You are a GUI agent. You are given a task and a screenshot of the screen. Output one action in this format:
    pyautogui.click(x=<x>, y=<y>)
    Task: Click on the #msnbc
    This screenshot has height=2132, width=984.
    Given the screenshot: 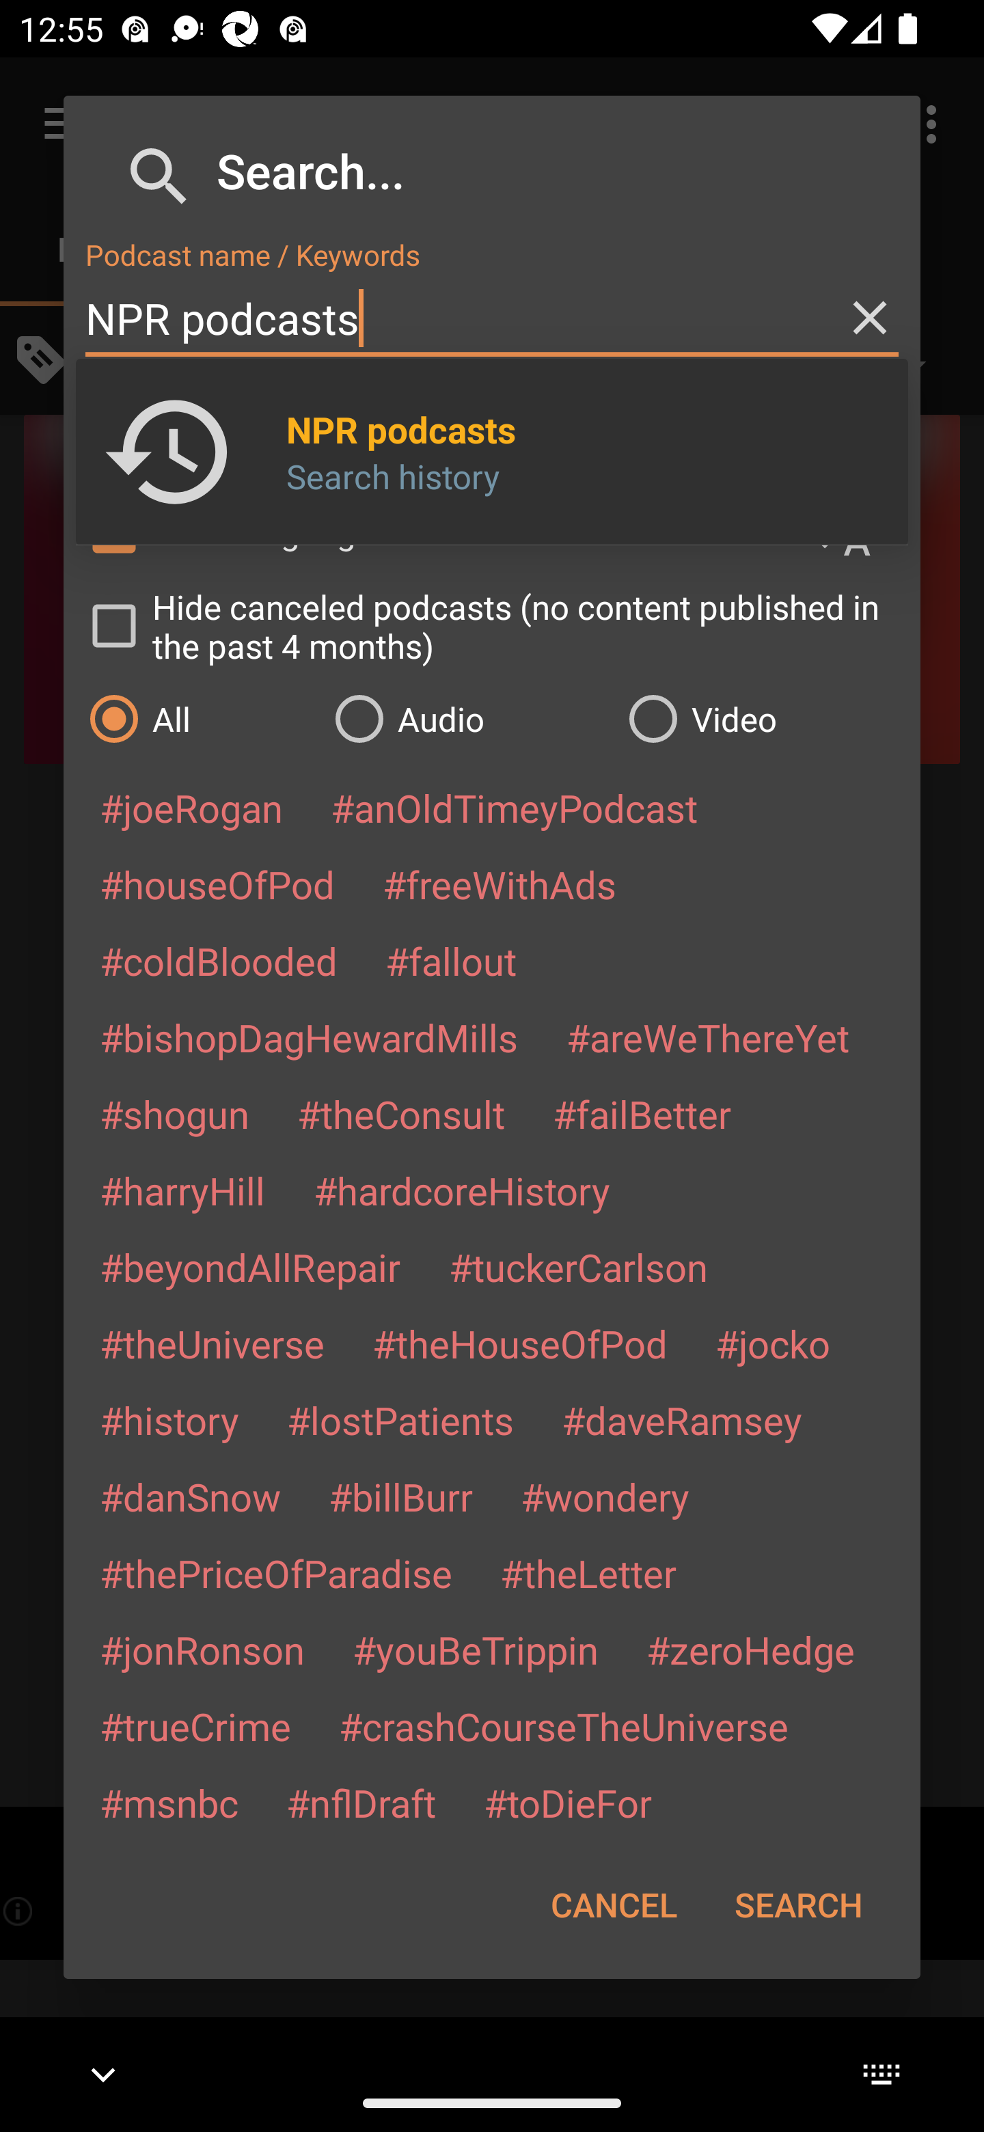 What is the action you would take?
    pyautogui.click(x=168, y=1802)
    